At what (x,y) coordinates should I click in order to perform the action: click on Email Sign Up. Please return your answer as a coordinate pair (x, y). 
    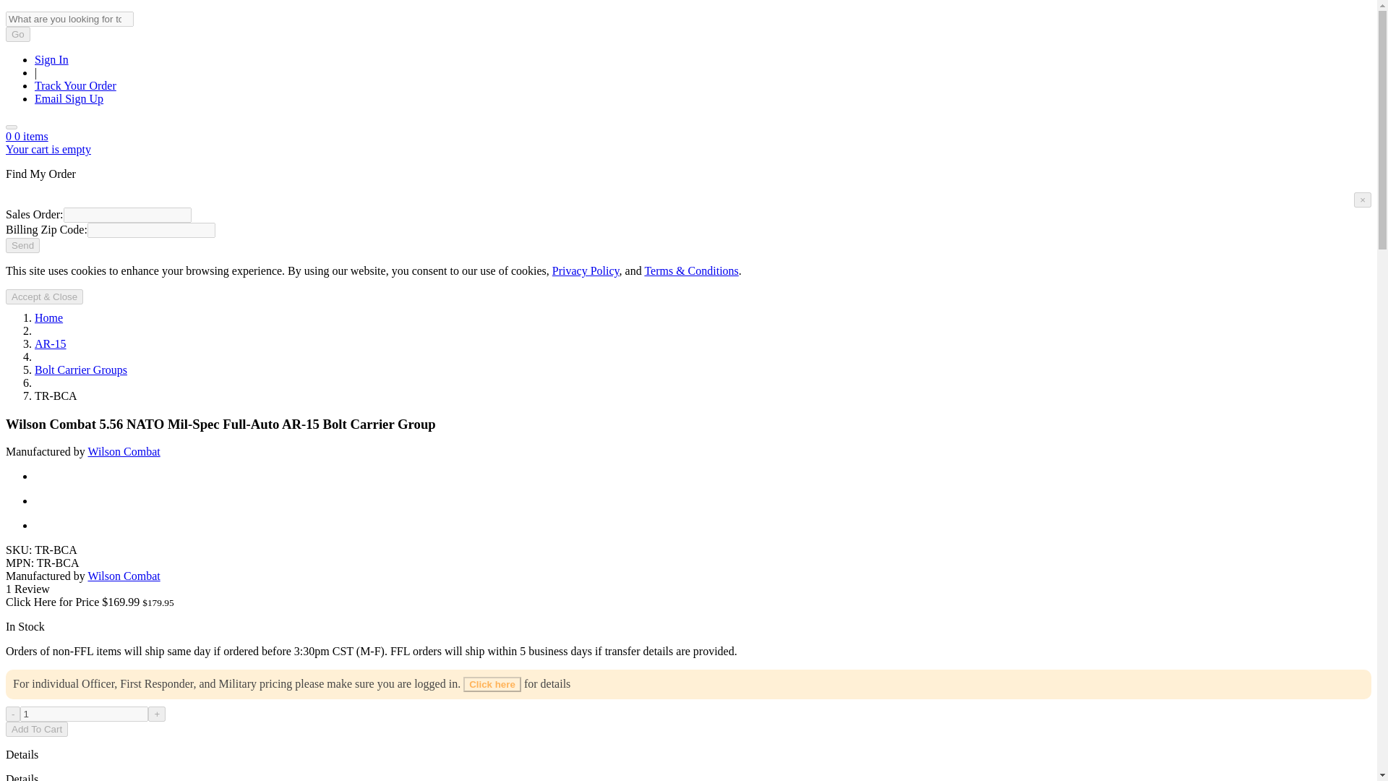
    Looking at the image, I should click on (69, 98).